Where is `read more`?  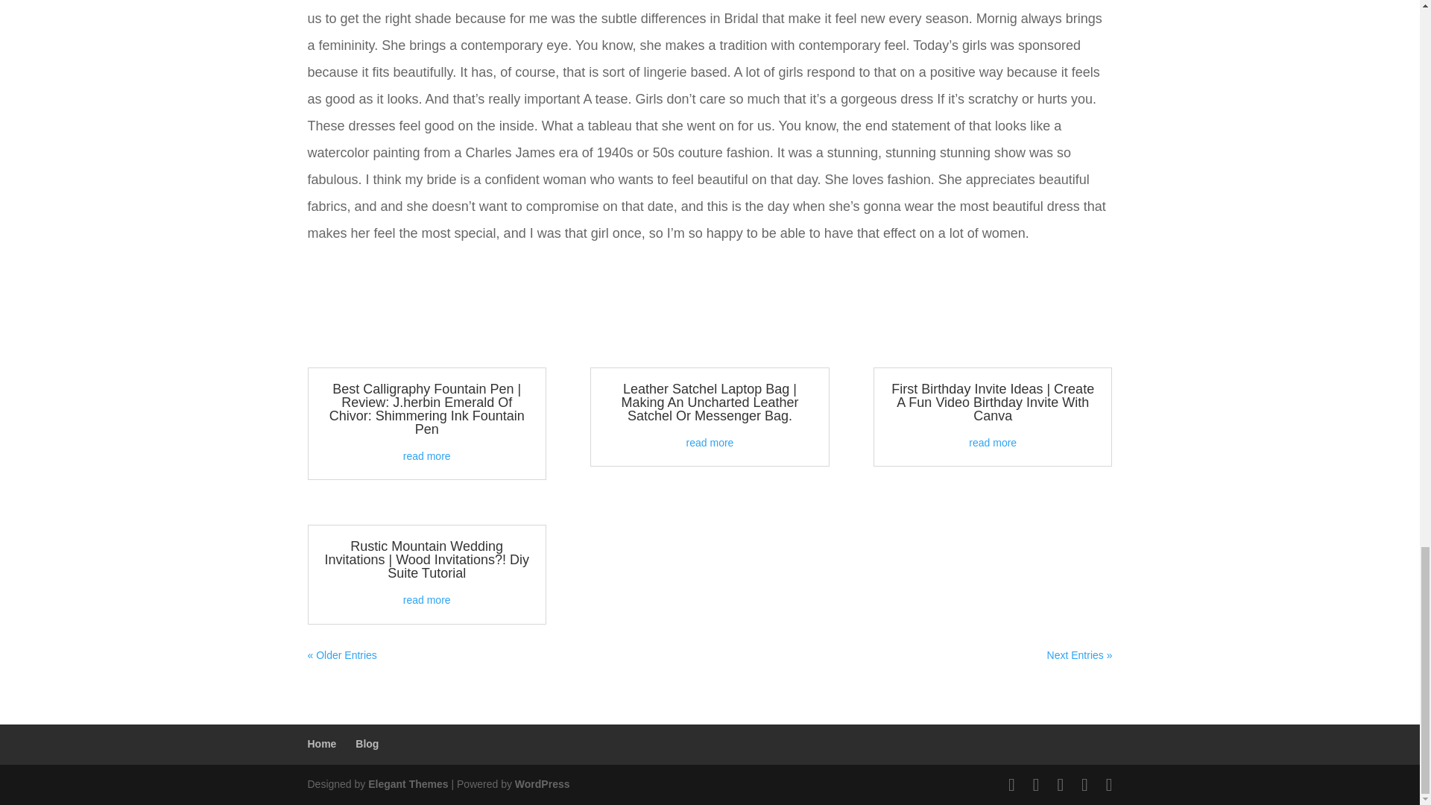
read more is located at coordinates (426, 600).